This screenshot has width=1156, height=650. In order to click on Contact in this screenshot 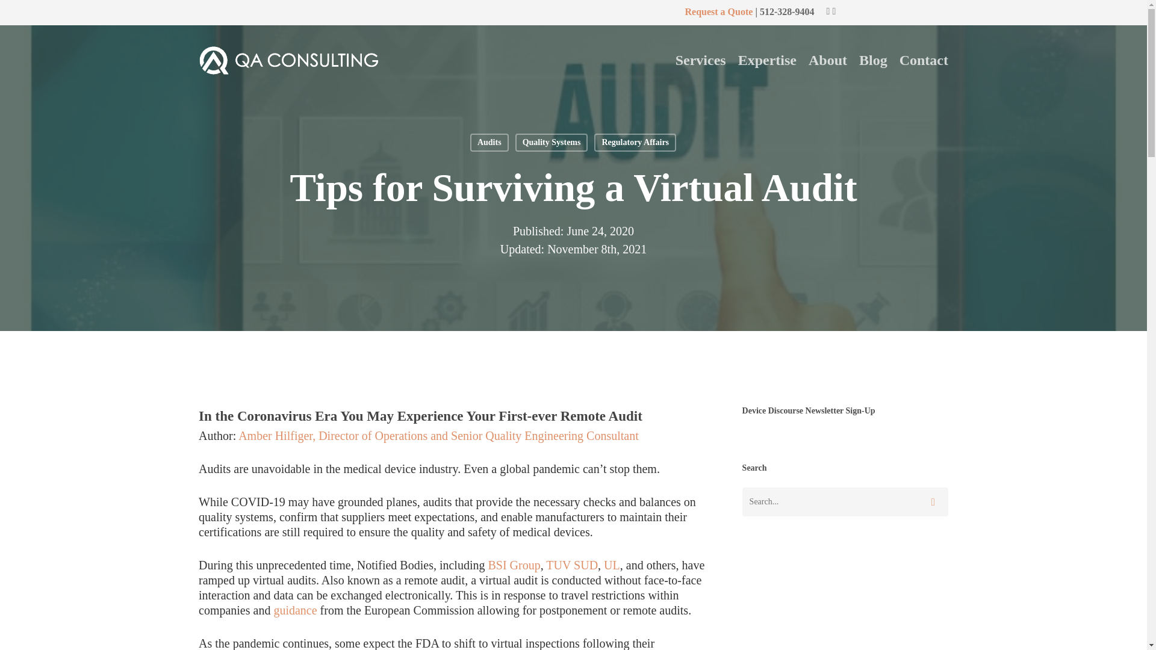, I will do `click(924, 60)`.